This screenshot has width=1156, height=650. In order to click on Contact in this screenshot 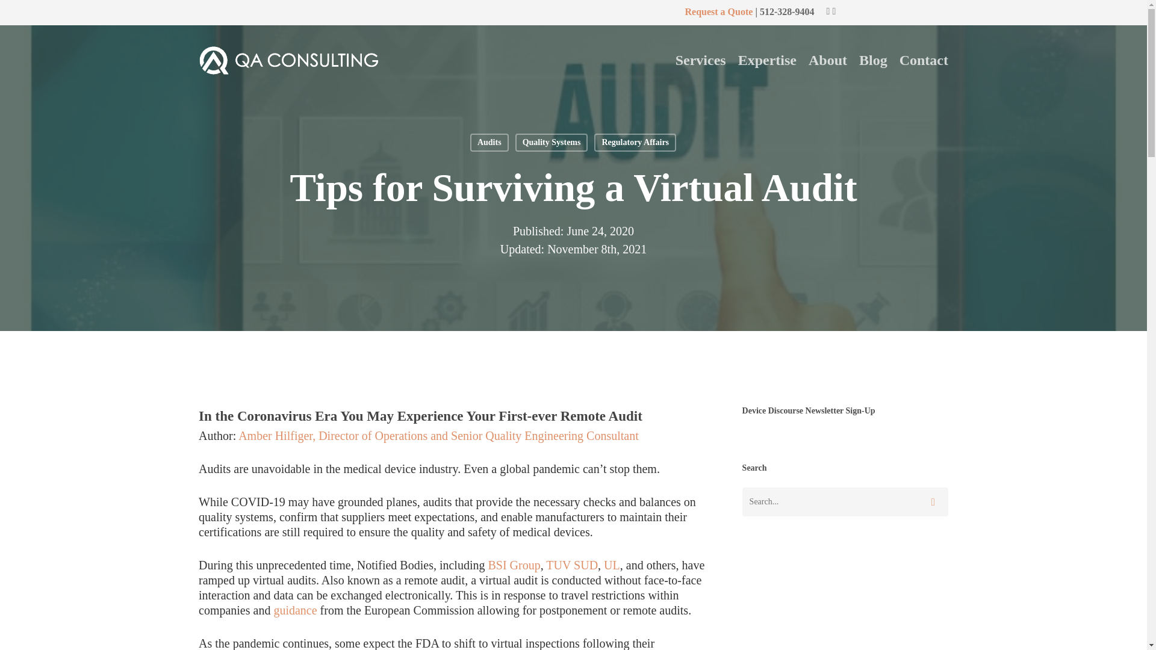, I will do `click(924, 60)`.